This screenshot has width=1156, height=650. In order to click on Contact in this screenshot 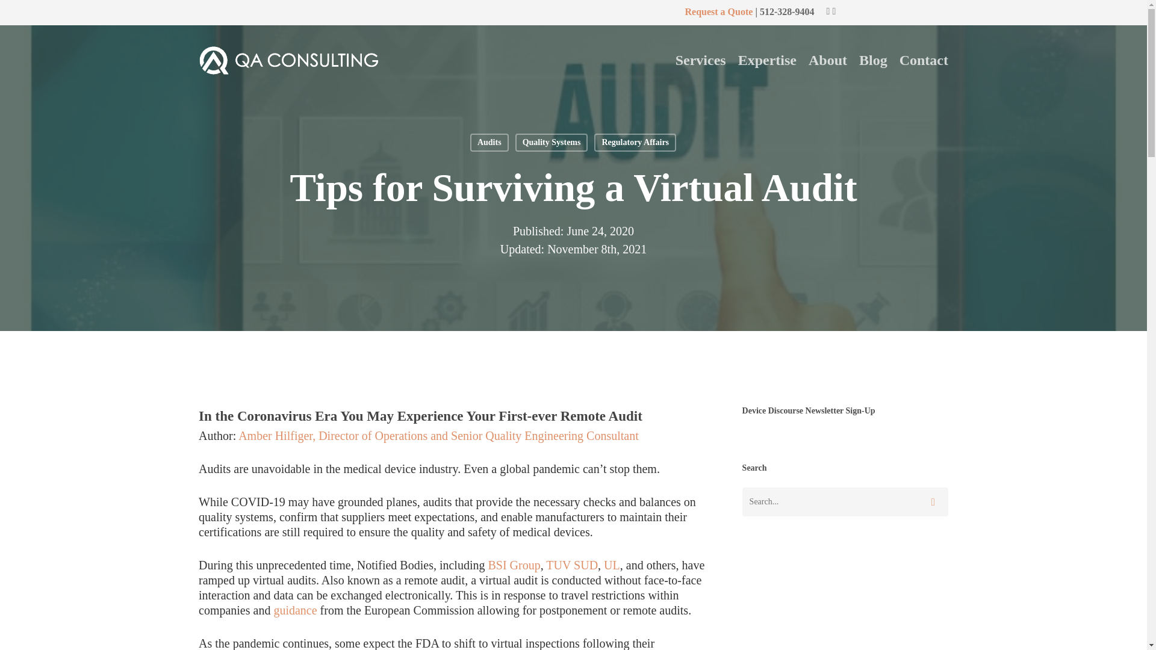, I will do `click(924, 60)`.